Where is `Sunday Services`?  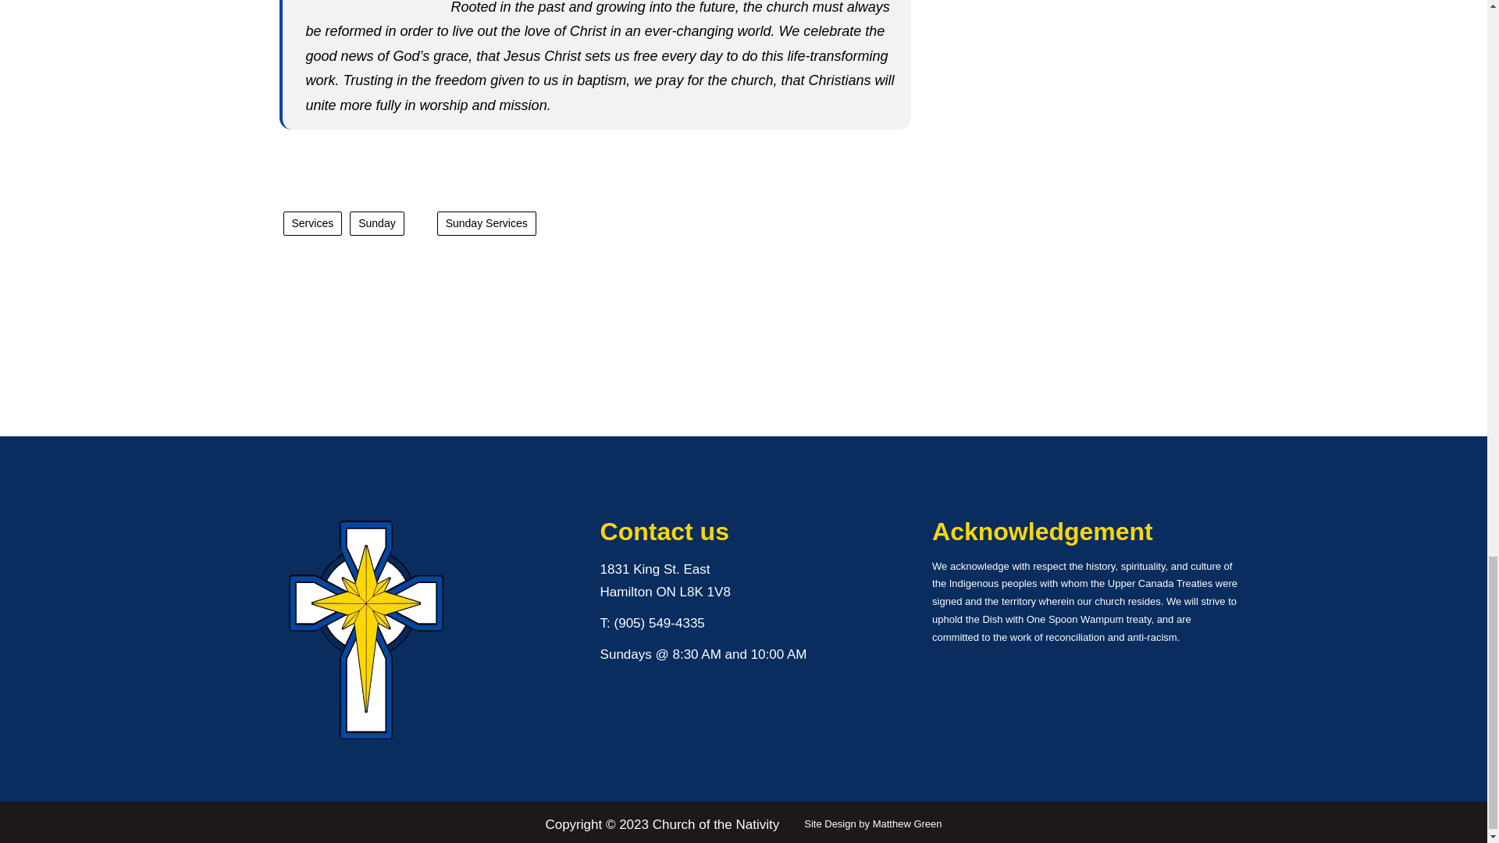 Sunday Services is located at coordinates (487, 223).